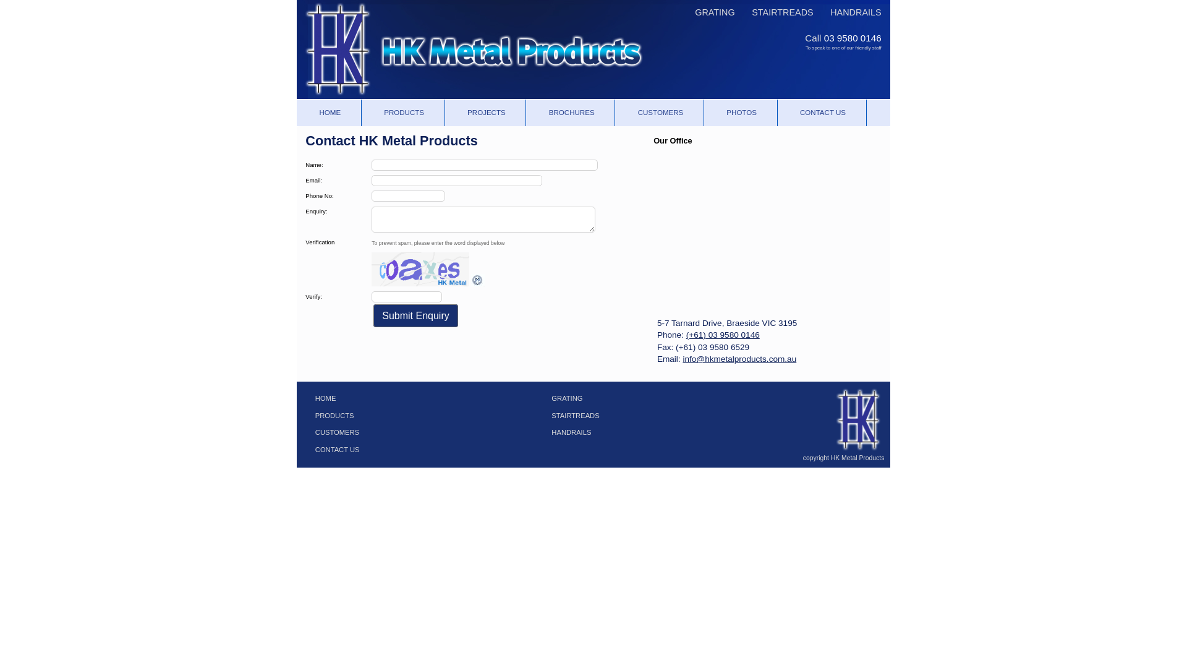 The image size is (1187, 668). Describe the element at coordinates (743, 113) in the screenshot. I see `PHOTOS` at that location.